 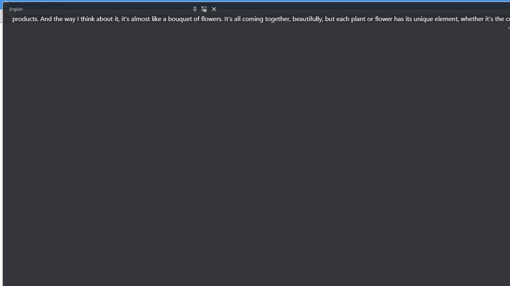 I want to click on Turn off Live Caption for now, so click(x=214, y=9).